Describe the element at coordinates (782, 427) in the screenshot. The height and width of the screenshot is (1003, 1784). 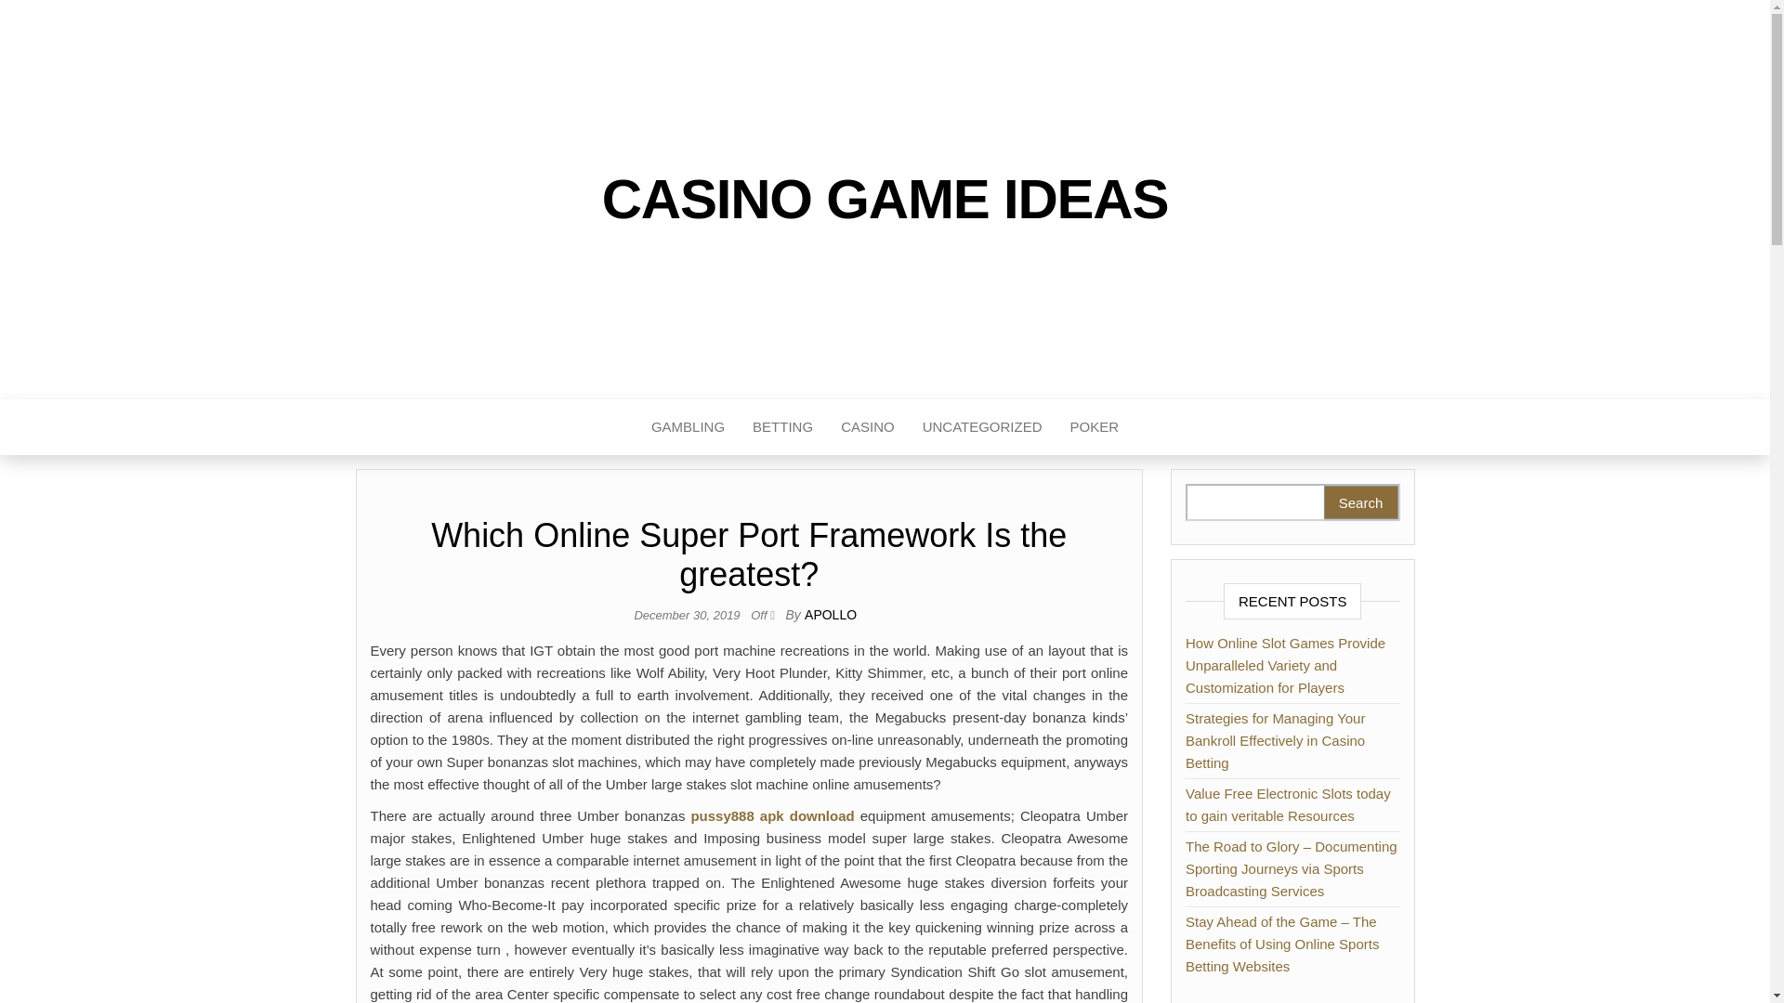
I see `Betting` at that location.